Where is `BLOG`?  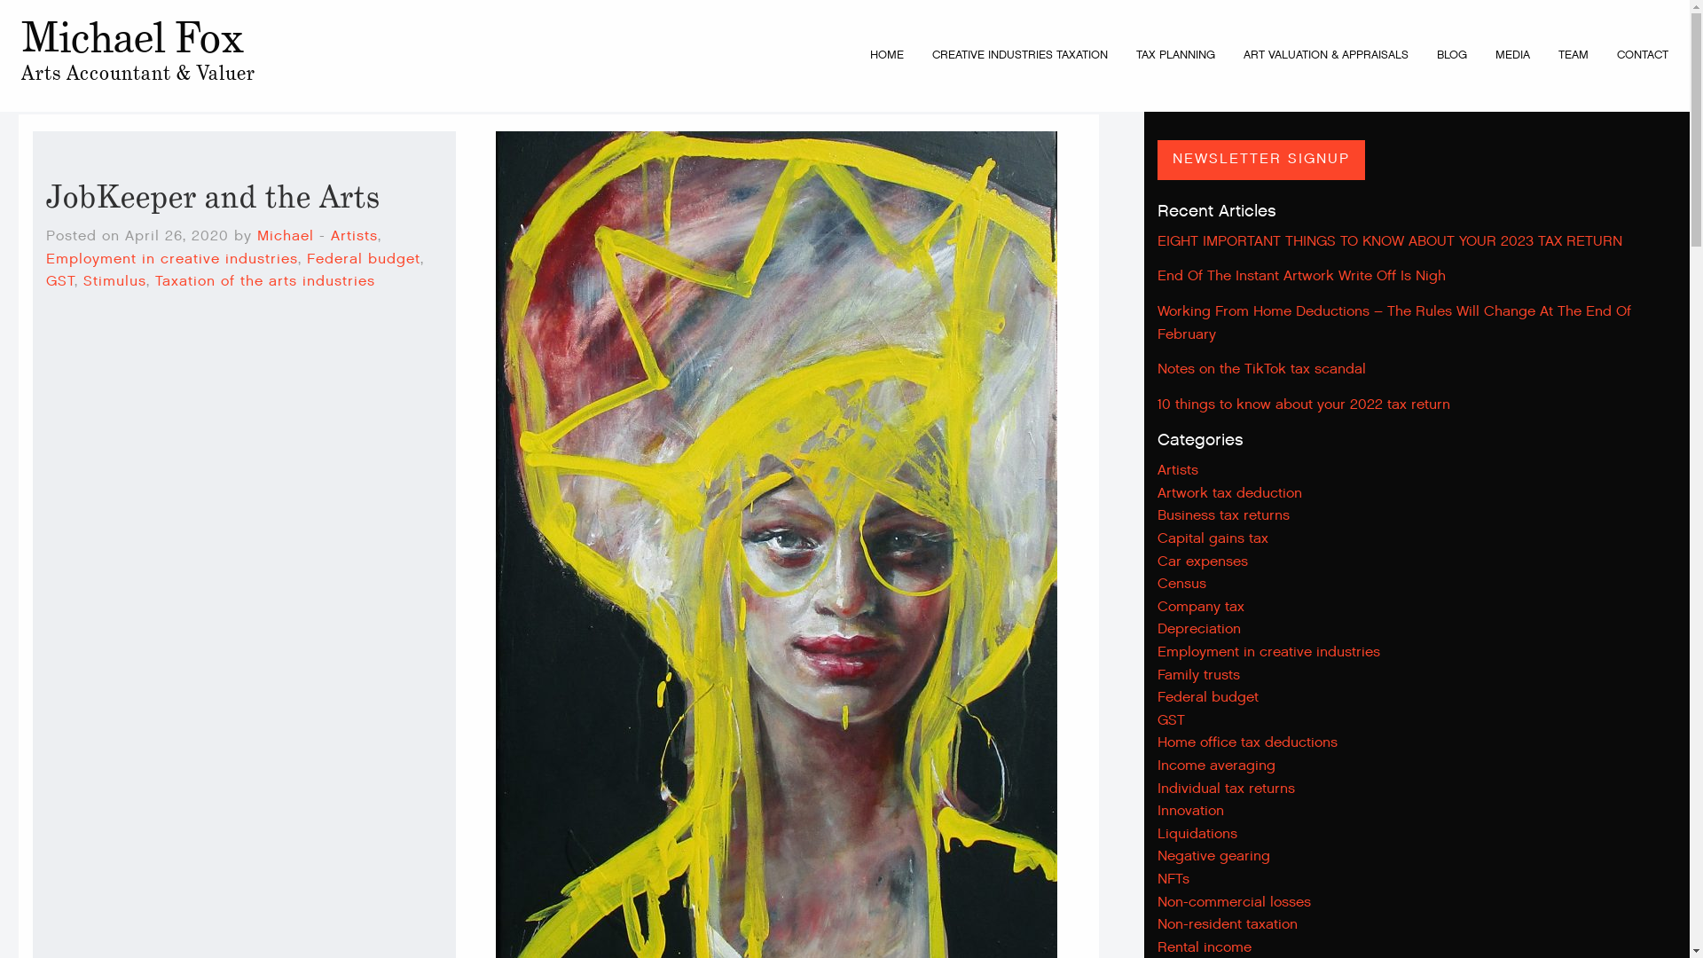
BLOG is located at coordinates (1452, 55).